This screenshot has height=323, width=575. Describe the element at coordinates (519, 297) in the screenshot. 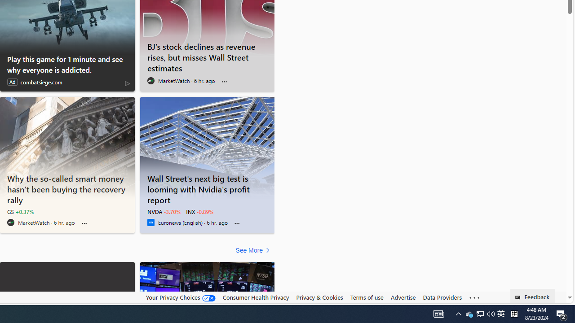

I see `Class: feedback_link_icon-DS-EntryPoint1-1` at that location.